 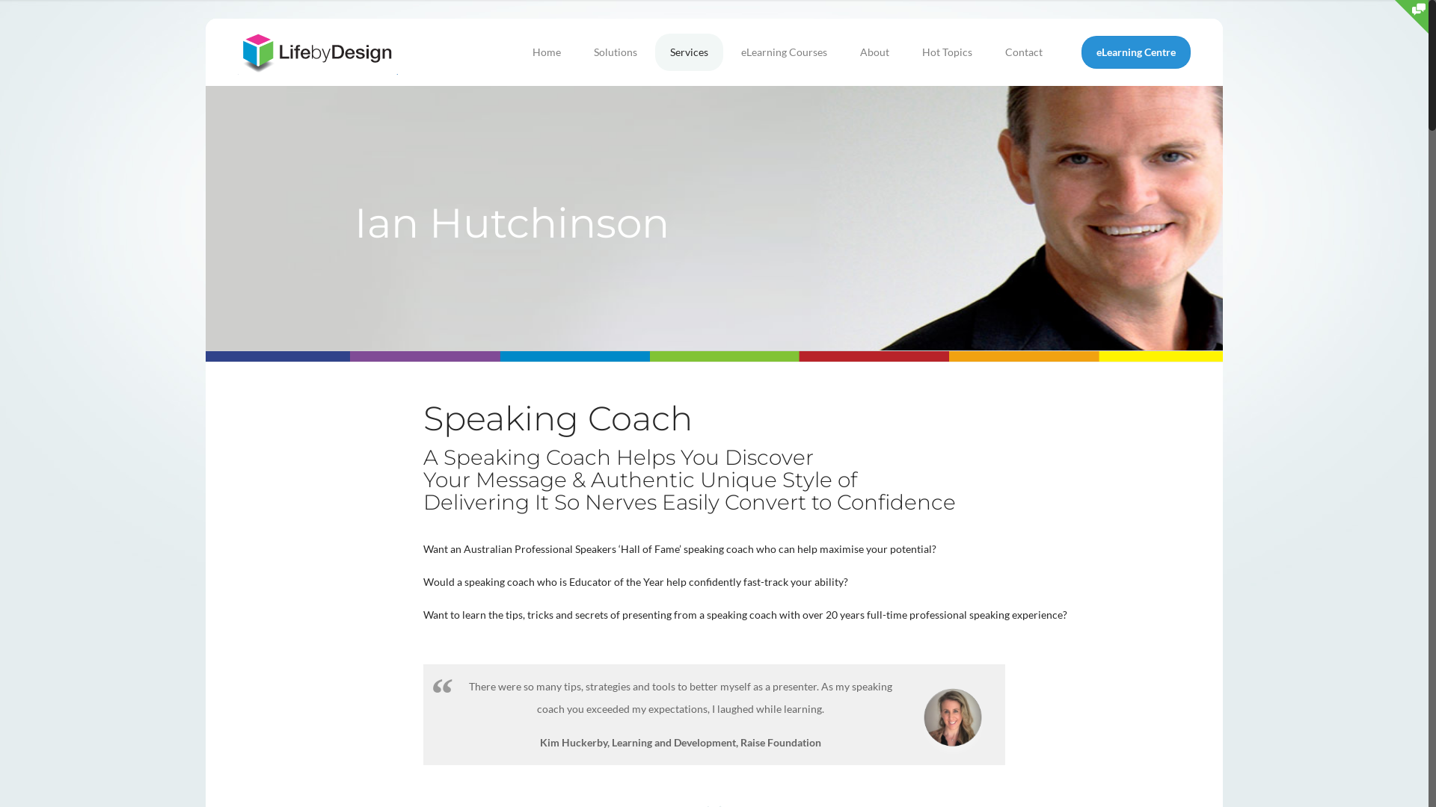 I want to click on Home, so click(x=547, y=52).